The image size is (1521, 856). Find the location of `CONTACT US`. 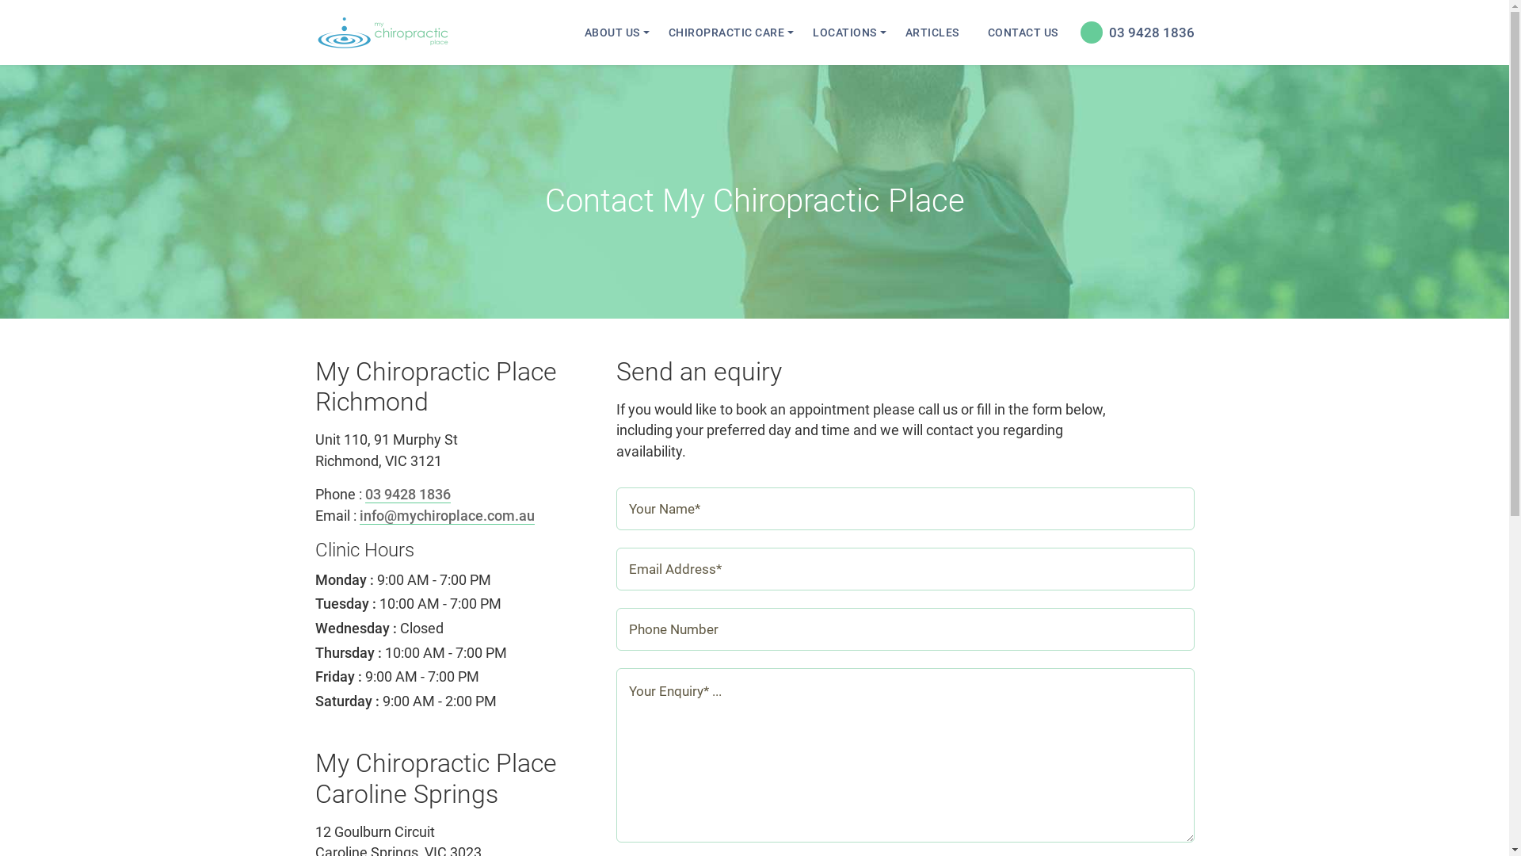

CONTACT US is located at coordinates (1022, 32).